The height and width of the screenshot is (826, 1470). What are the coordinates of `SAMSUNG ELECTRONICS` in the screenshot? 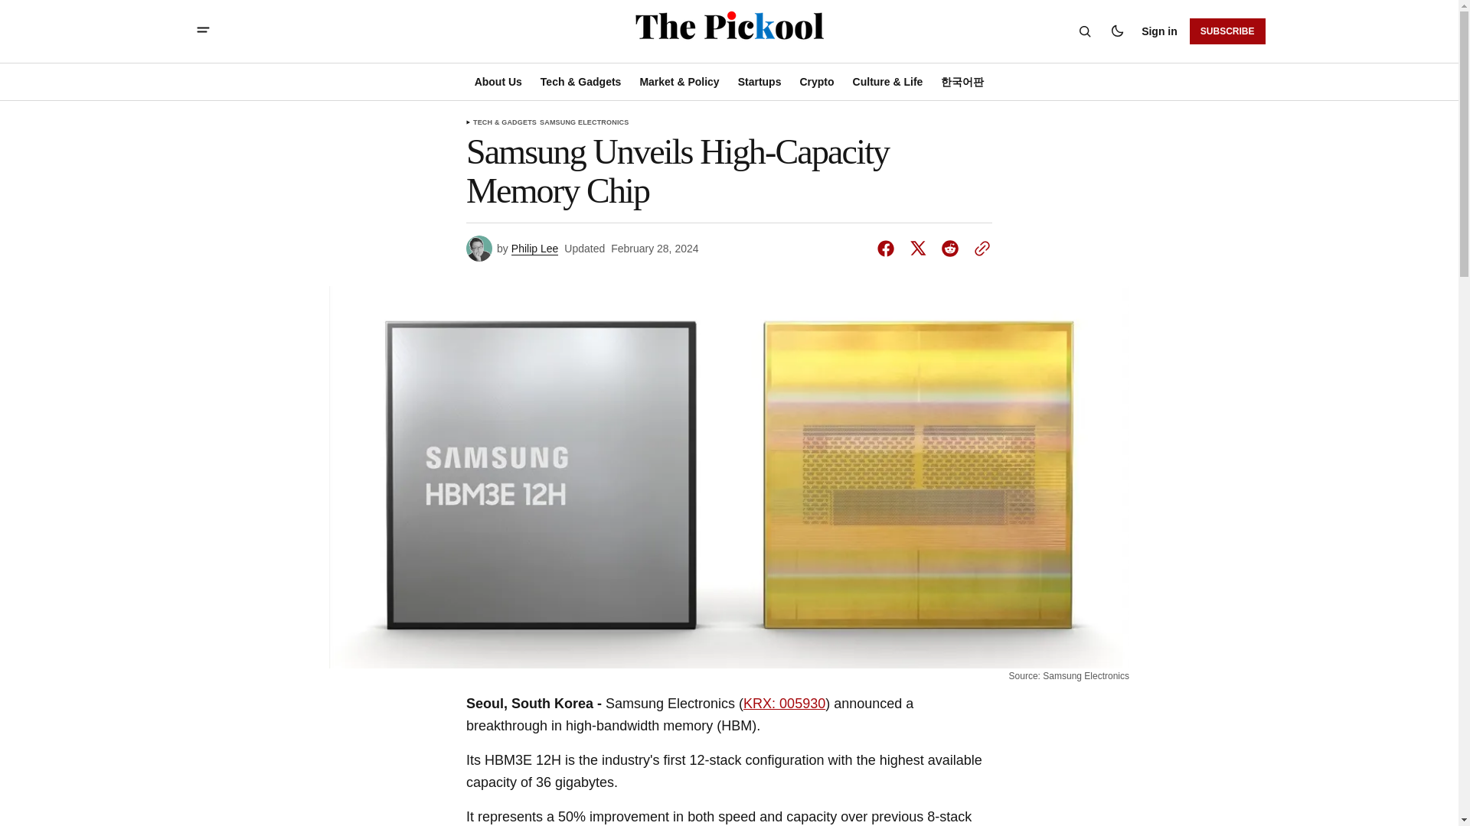 It's located at (583, 122).